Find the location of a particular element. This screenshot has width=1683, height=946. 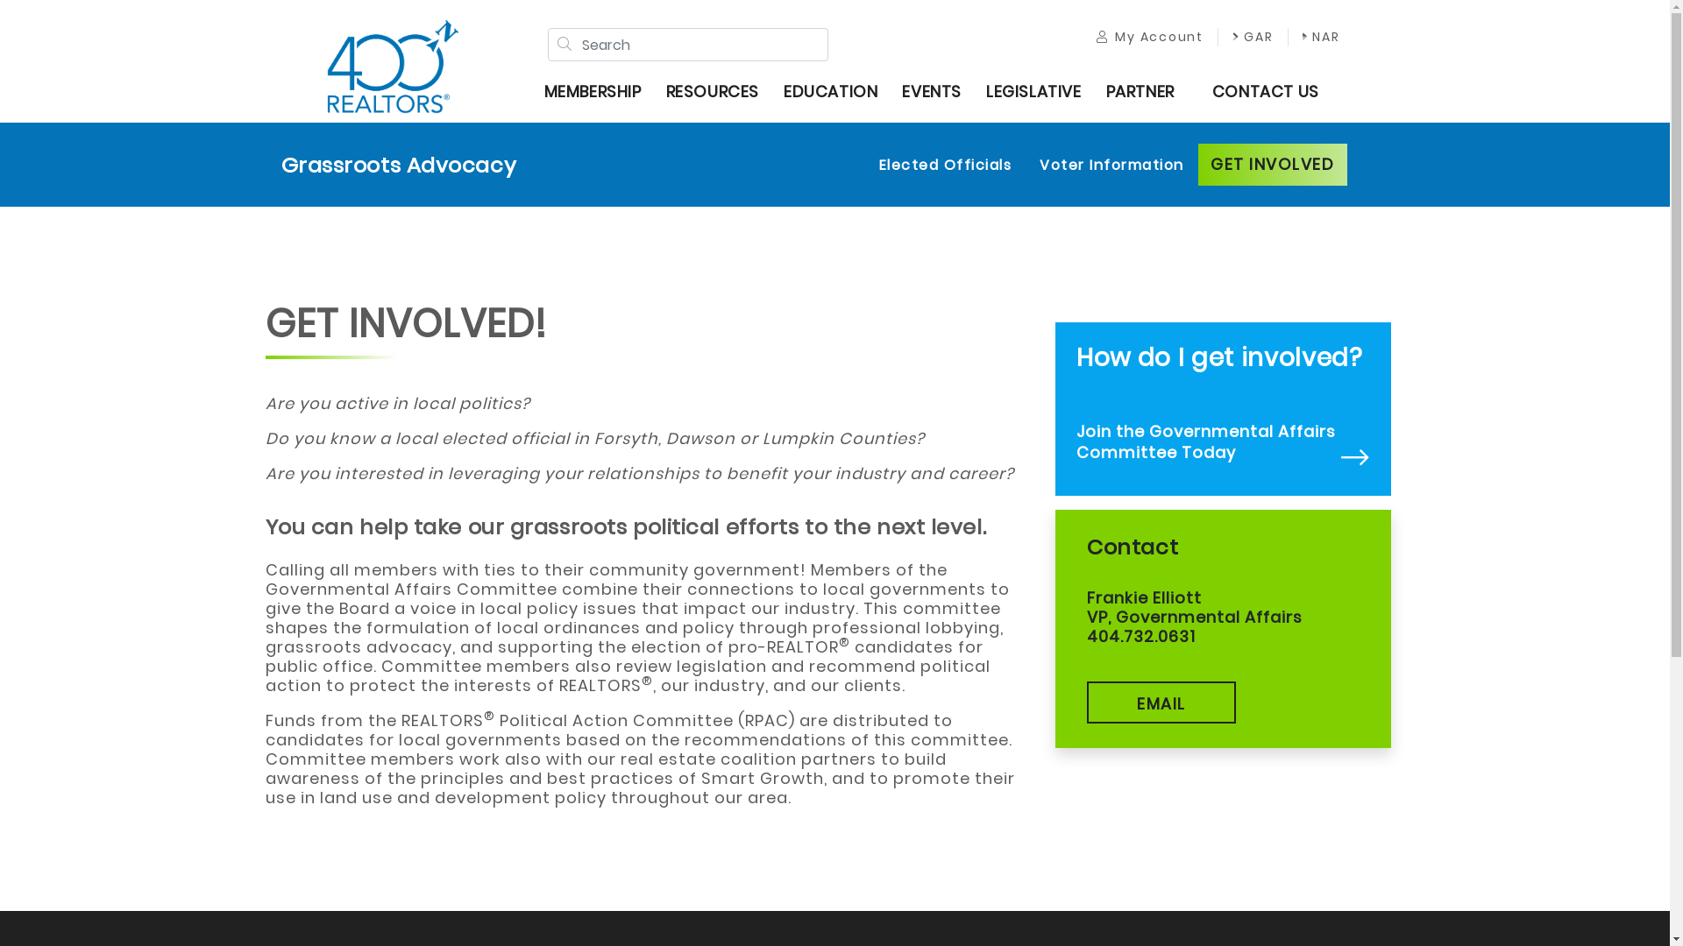

LEGISLATIVE is located at coordinates (1043, 92).